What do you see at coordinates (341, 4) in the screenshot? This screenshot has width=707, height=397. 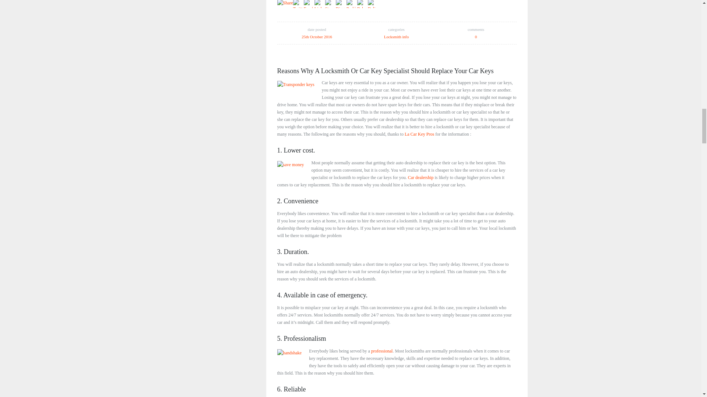 I see `Digg` at bounding box center [341, 4].